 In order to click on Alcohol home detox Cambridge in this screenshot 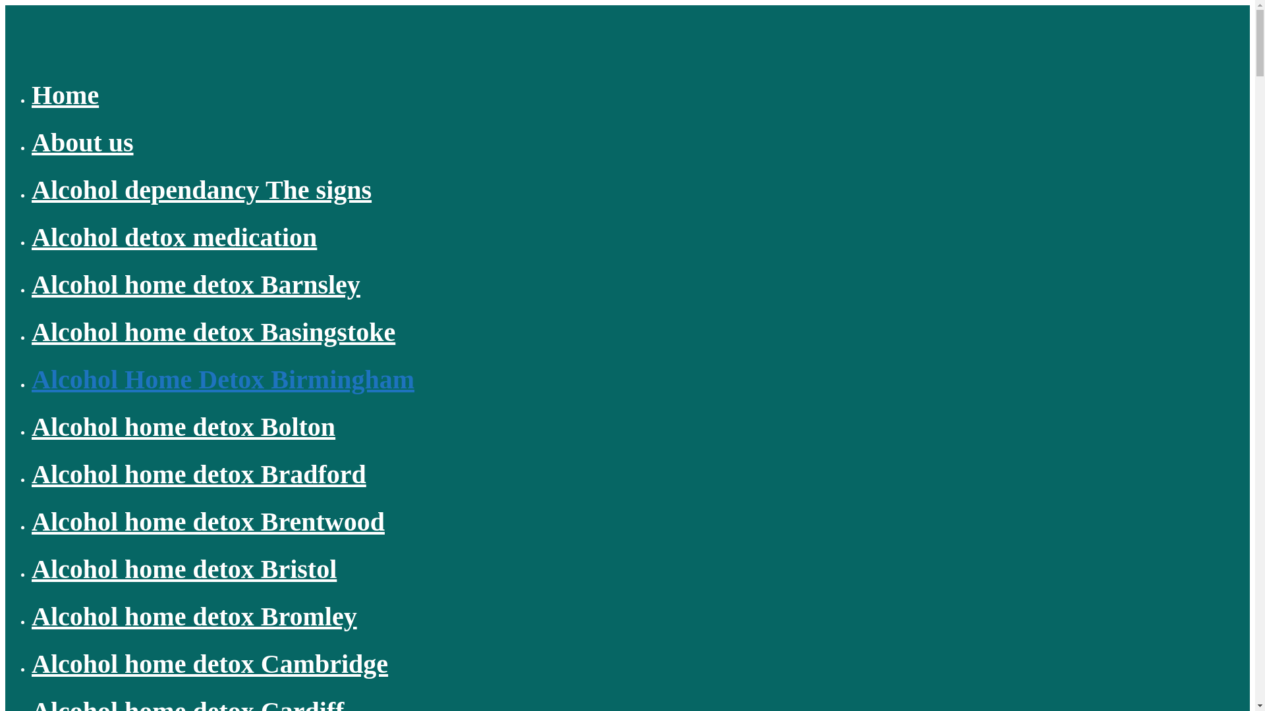, I will do `click(210, 664)`.